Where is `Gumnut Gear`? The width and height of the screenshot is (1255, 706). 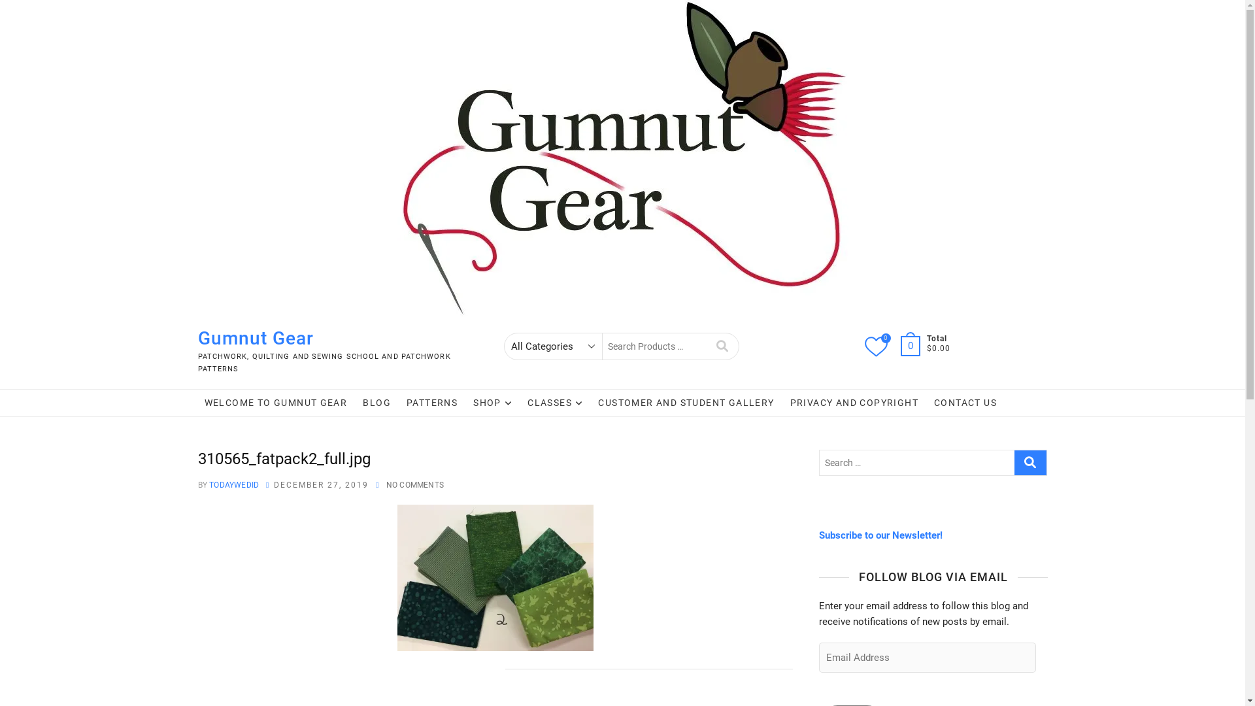 Gumnut Gear is located at coordinates (339, 339).